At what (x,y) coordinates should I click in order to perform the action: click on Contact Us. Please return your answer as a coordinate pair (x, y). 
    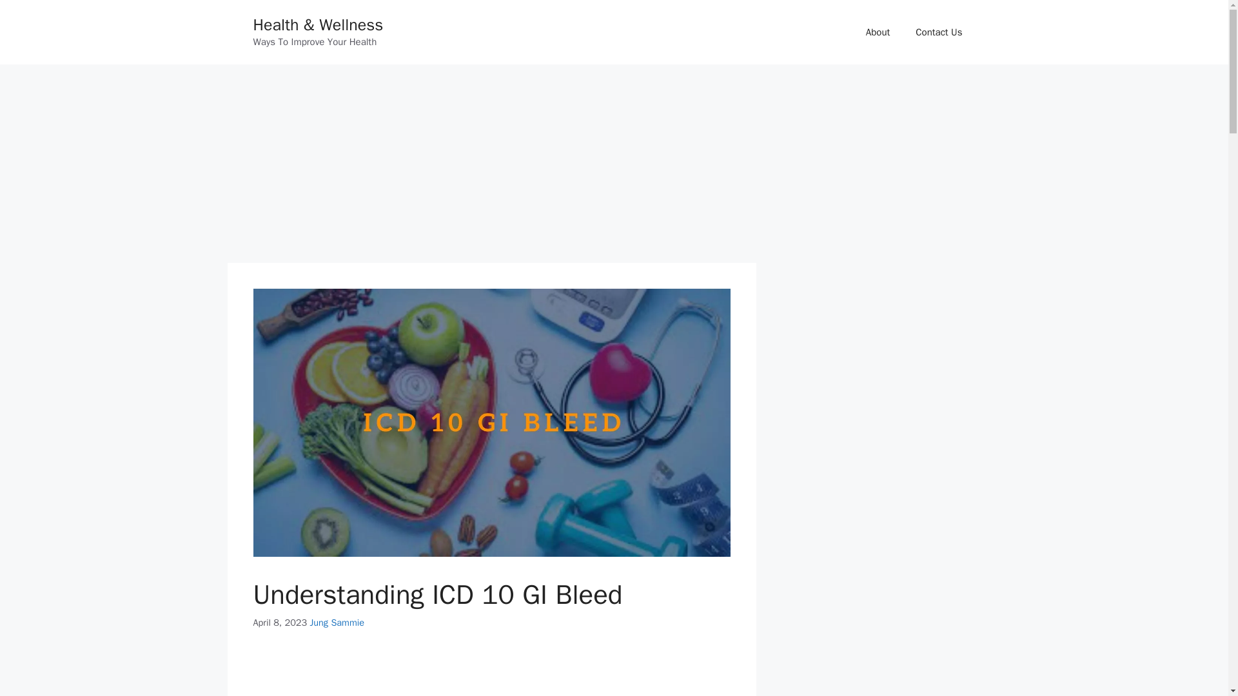
    Looking at the image, I should click on (939, 32).